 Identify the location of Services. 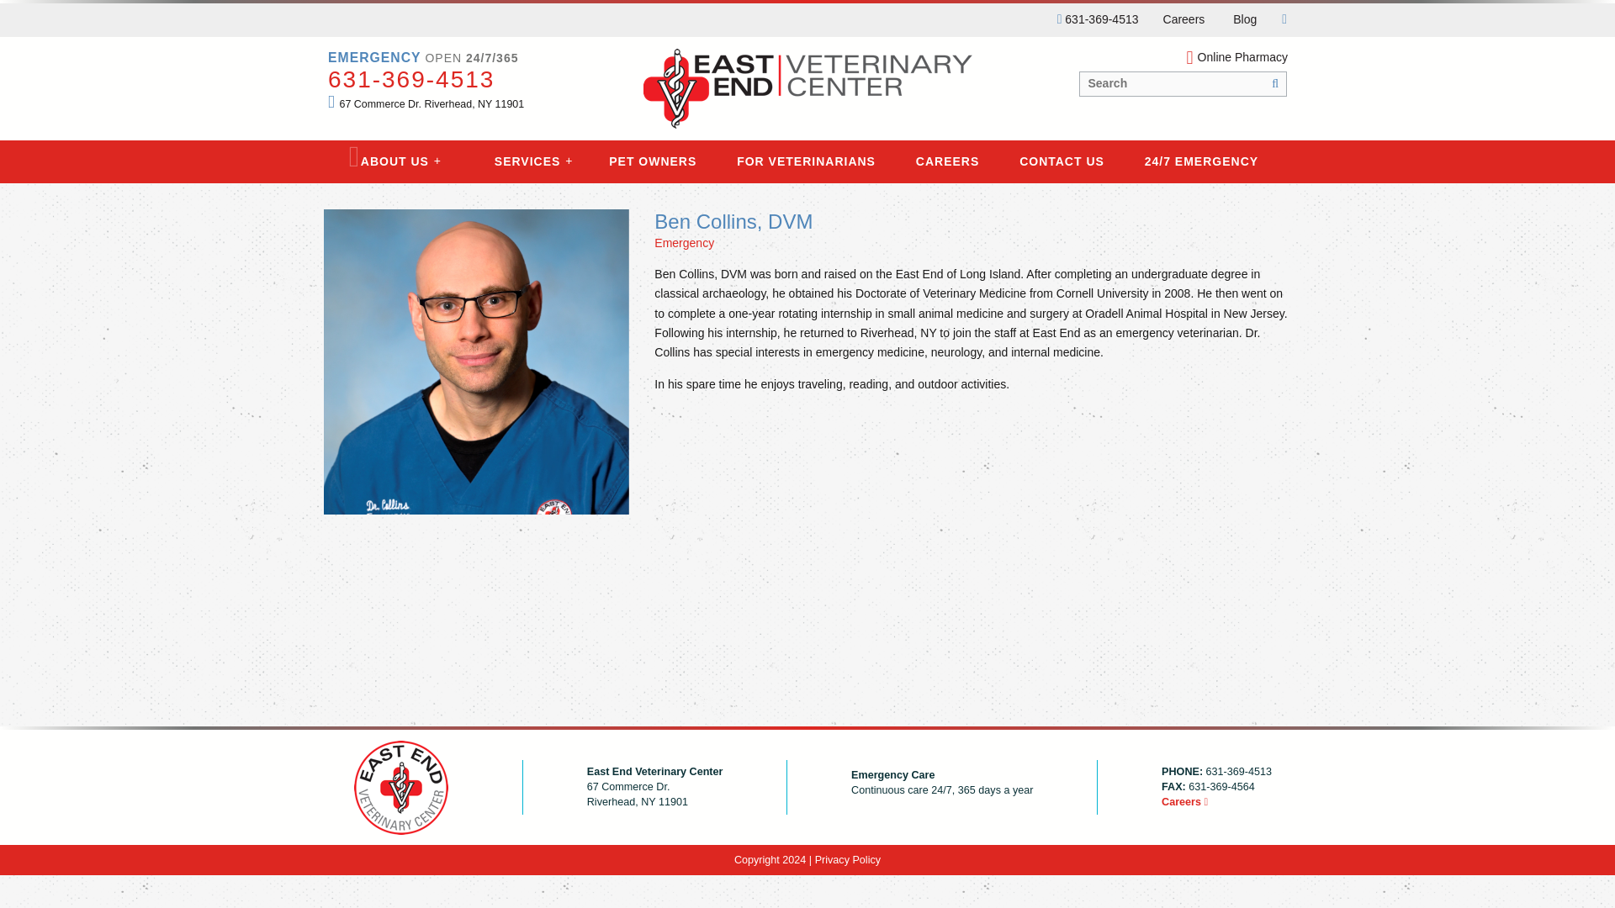
(528, 161).